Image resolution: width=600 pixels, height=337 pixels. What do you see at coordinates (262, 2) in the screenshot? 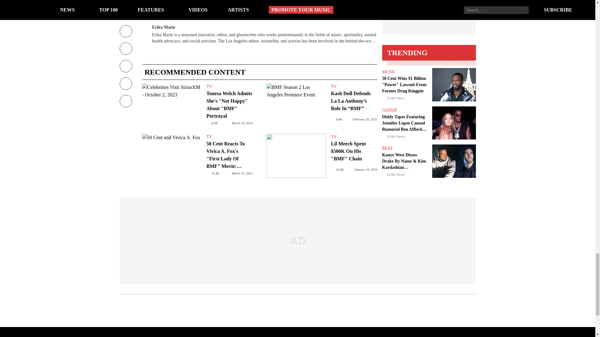
I see `NEWS` at bounding box center [262, 2].